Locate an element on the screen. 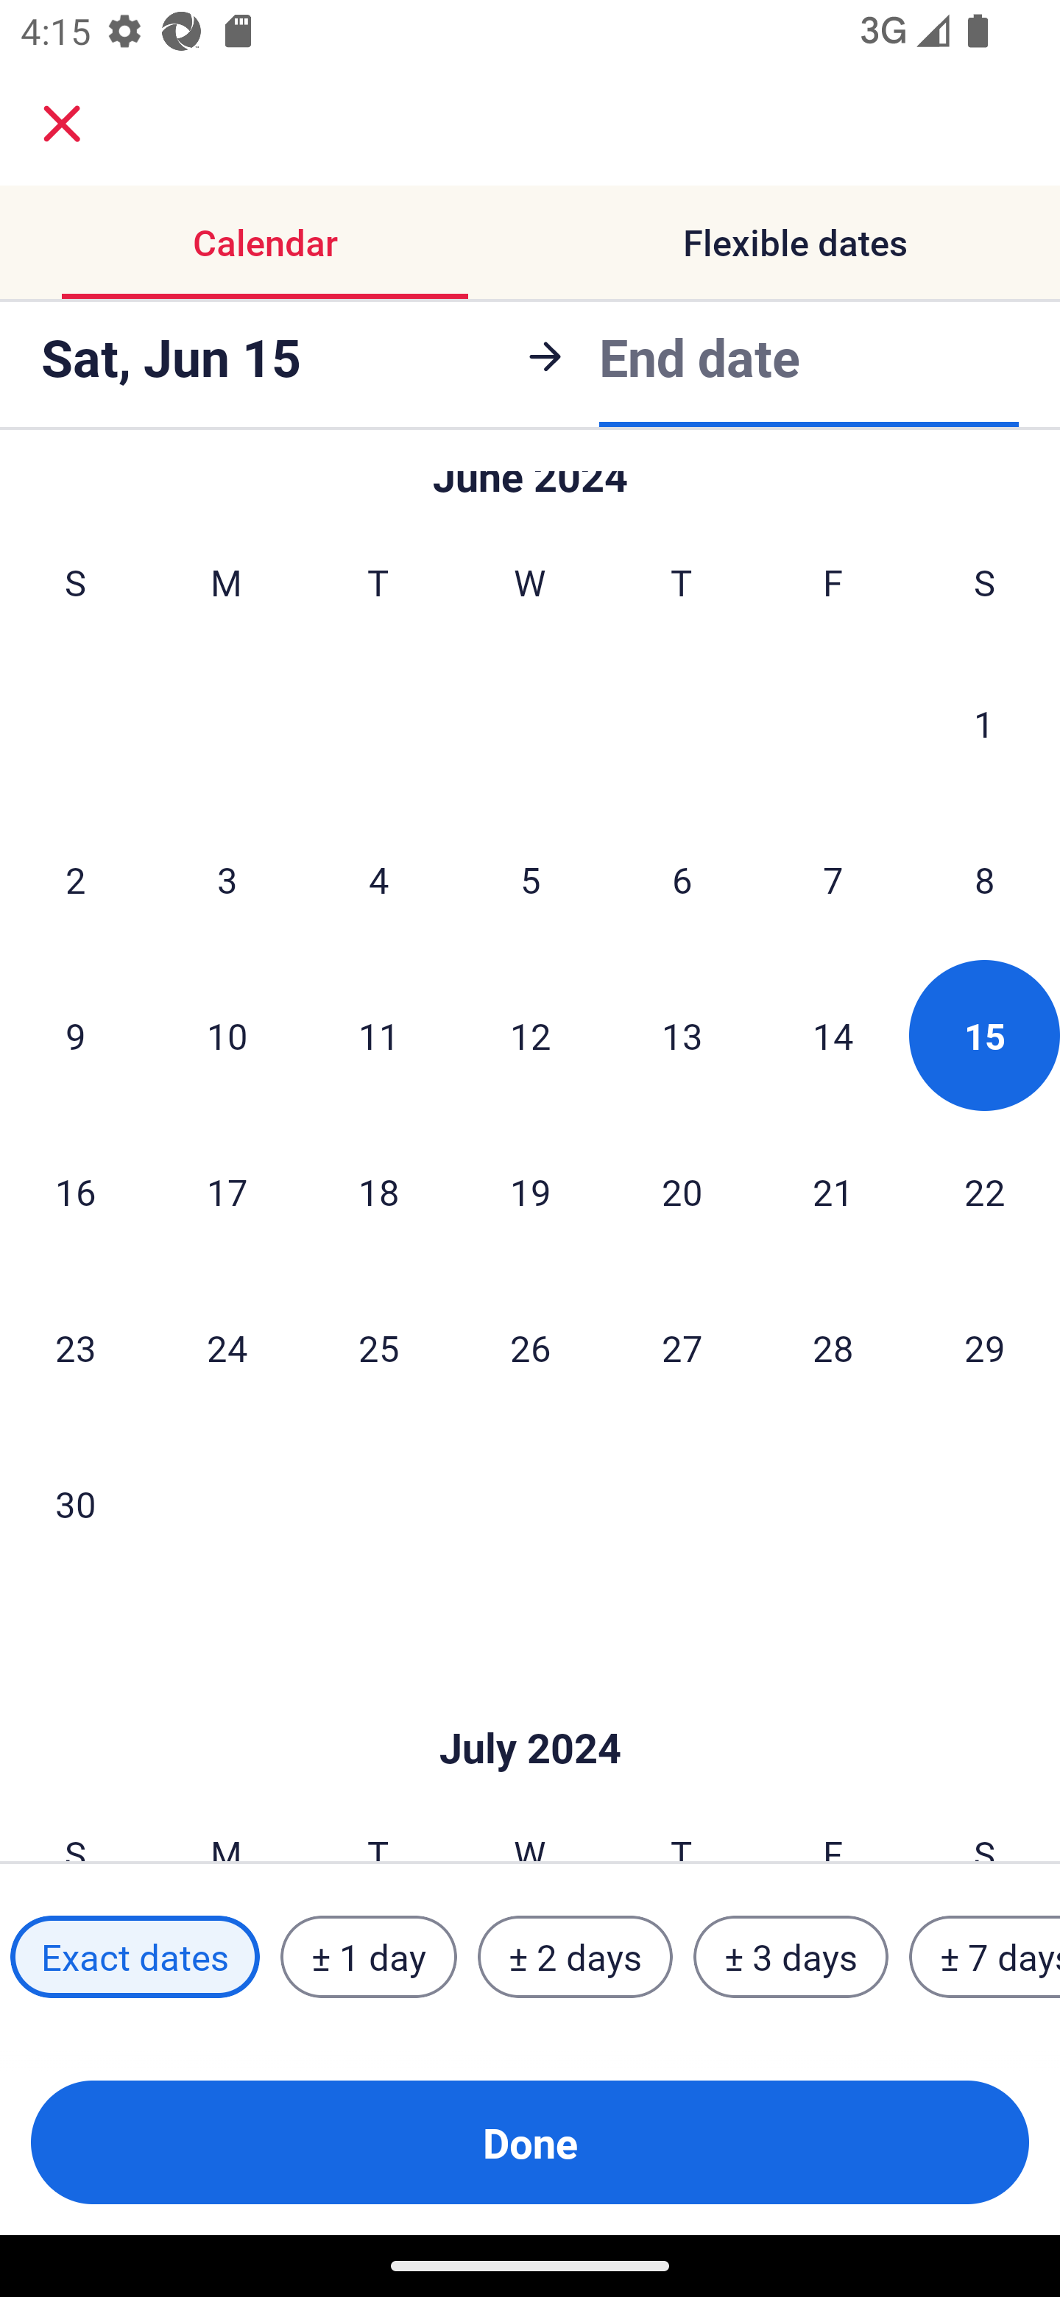  Skip to Done is located at coordinates (530, 1704).